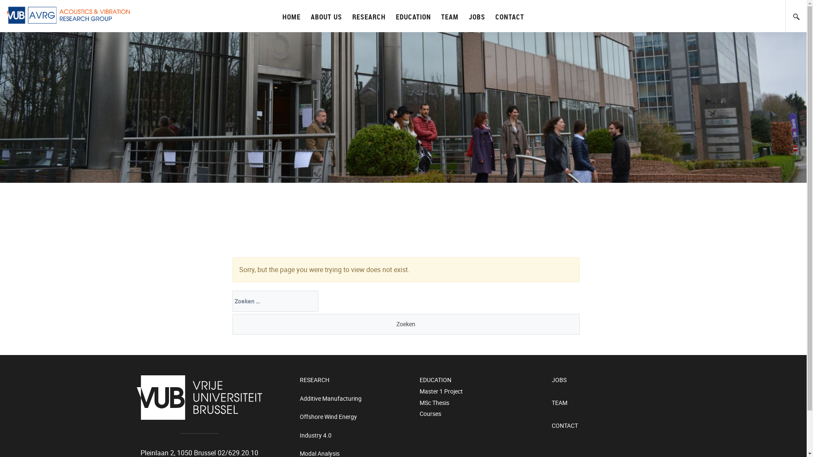 The image size is (813, 457). Describe the element at coordinates (614, 381) in the screenshot. I see `JOBS` at that location.